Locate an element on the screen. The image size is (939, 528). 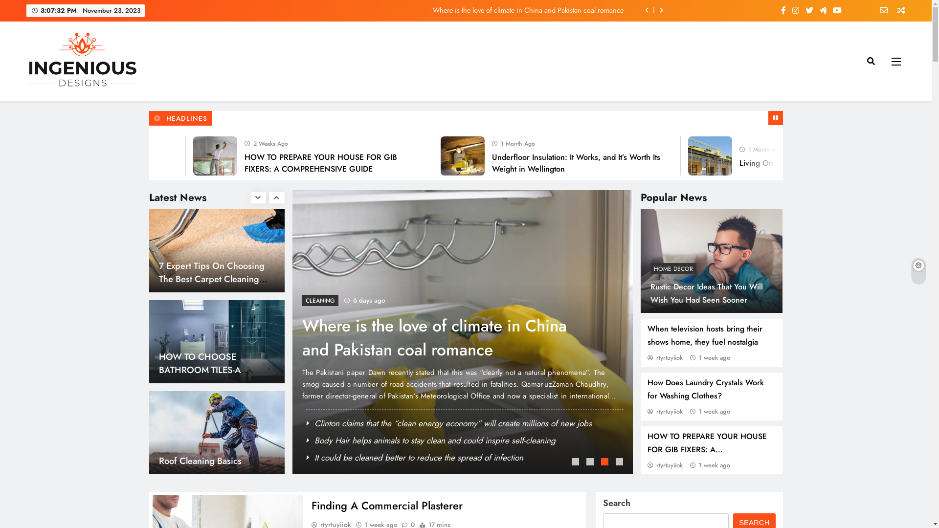
2 is located at coordinates (591, 463).